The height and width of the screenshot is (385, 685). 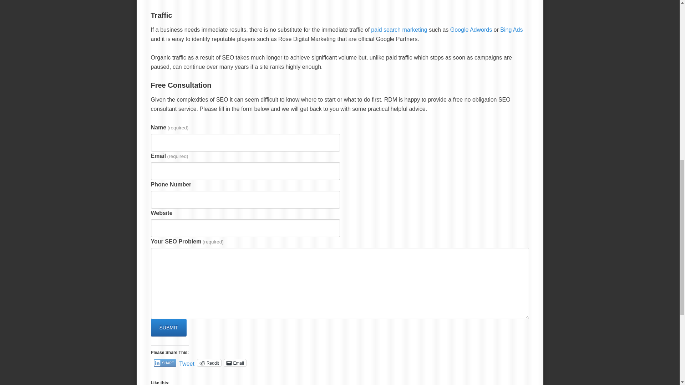 I want to click on Google Adwords, so click(x=399, y=29).